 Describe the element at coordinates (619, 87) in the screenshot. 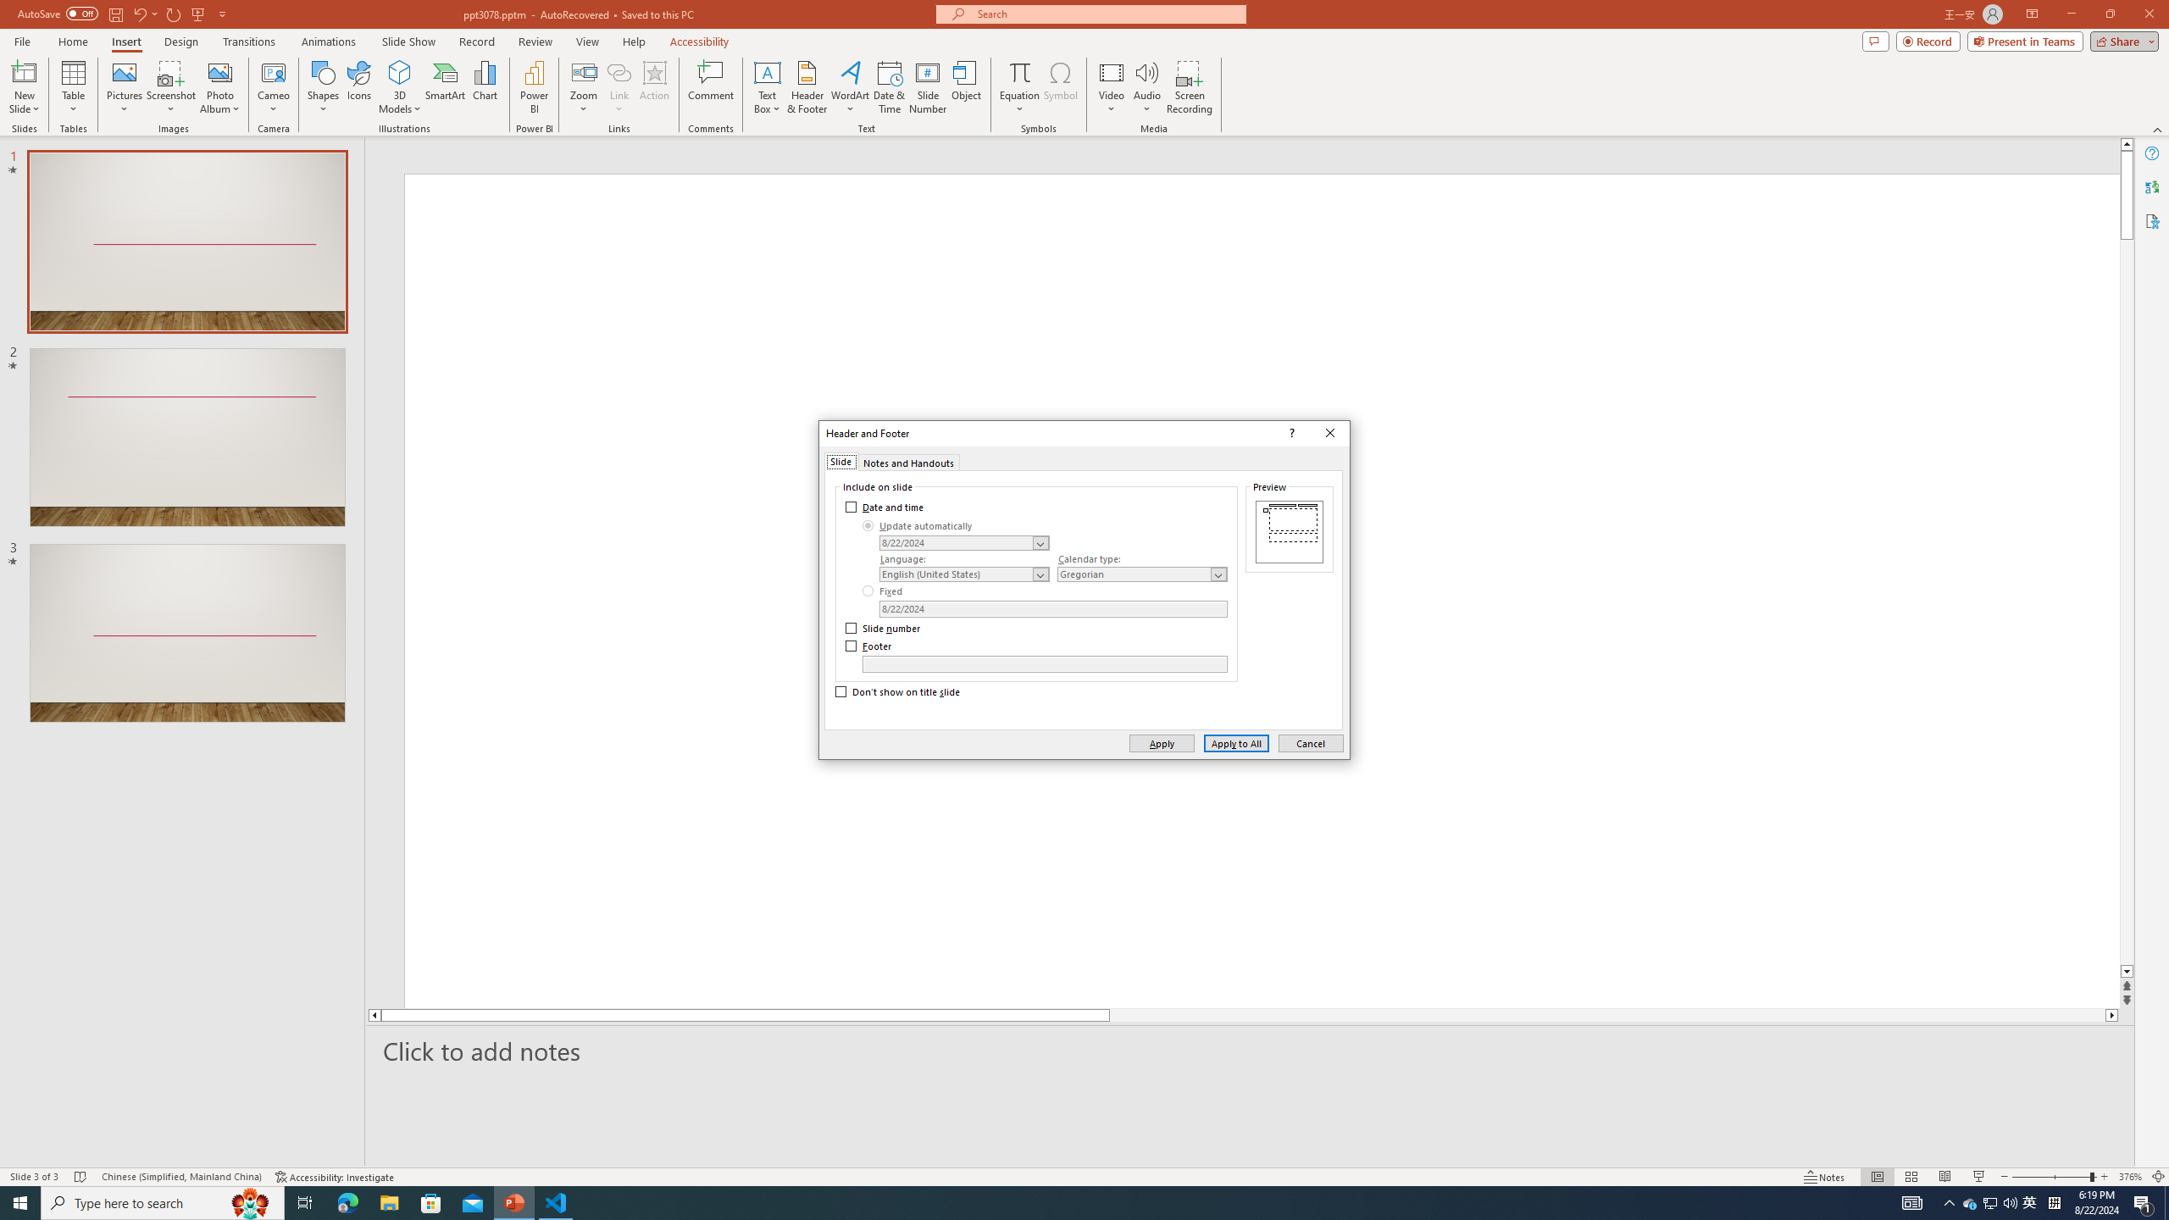

I see `Link` at that location.